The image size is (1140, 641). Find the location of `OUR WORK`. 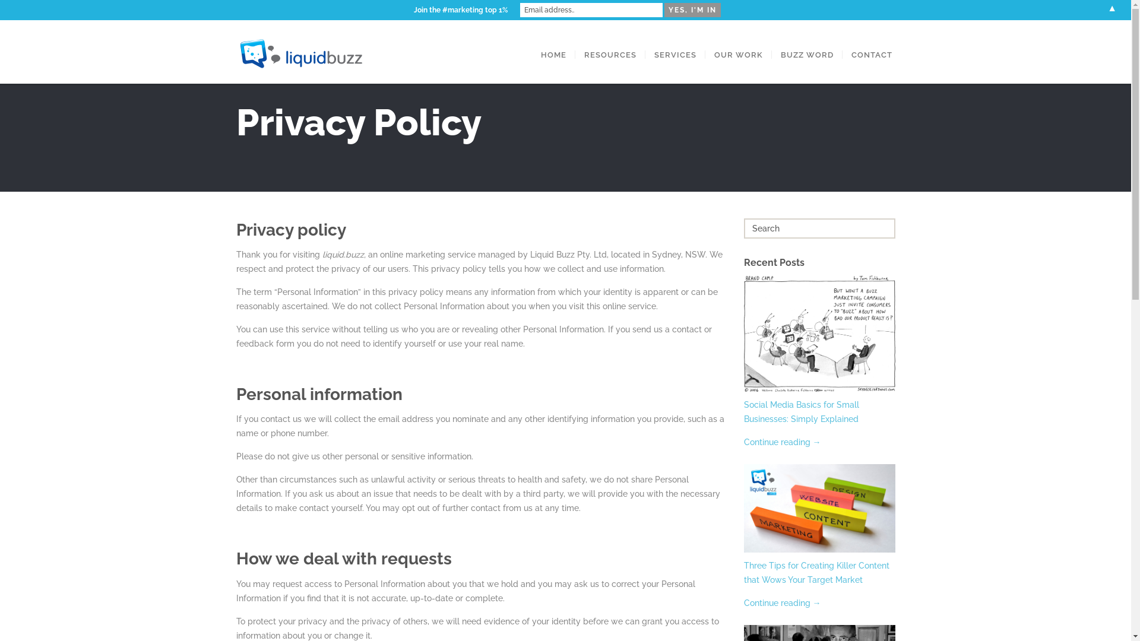

OUR WORK is located at coordinates (739, 55).